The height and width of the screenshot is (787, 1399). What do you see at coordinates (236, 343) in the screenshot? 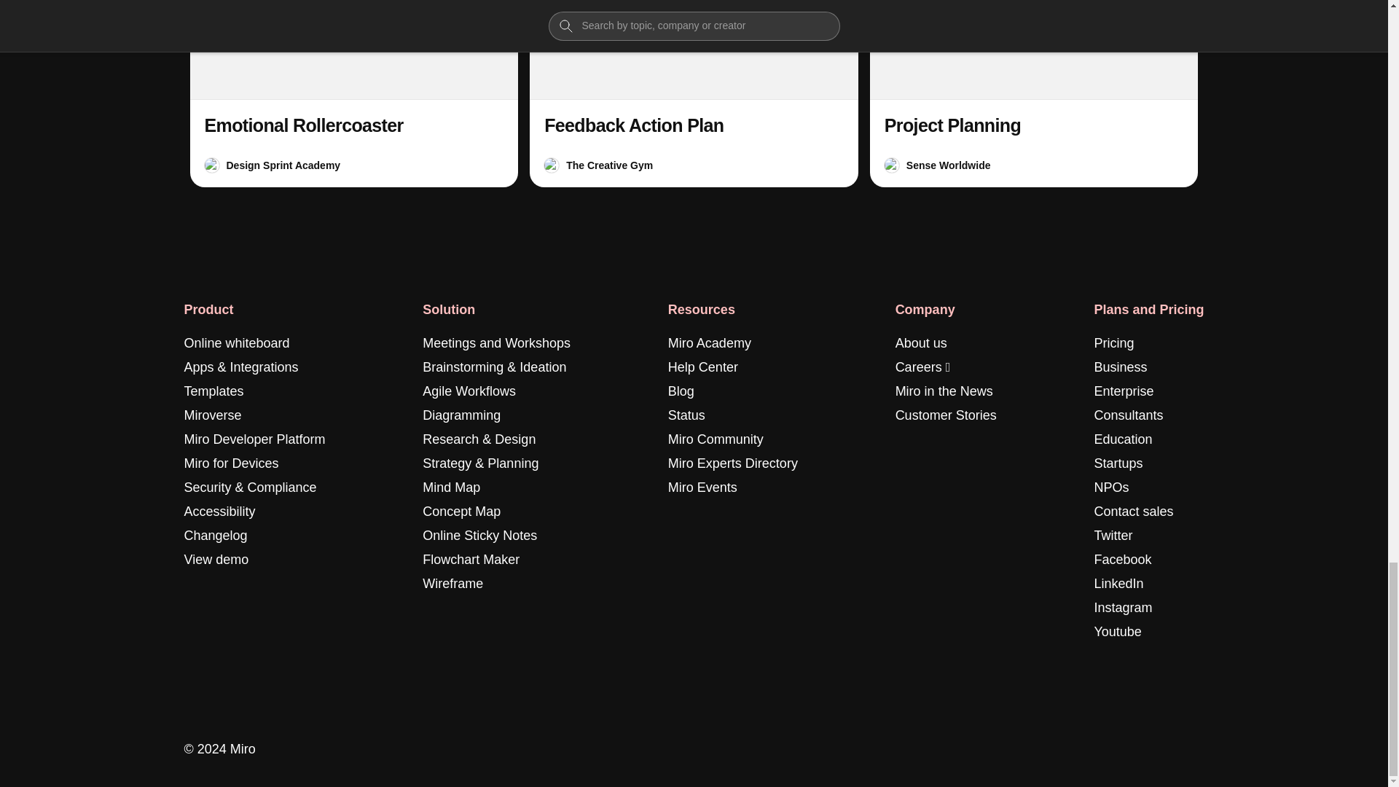
I see `Online whiteboard` at bounding box center [236, 343].